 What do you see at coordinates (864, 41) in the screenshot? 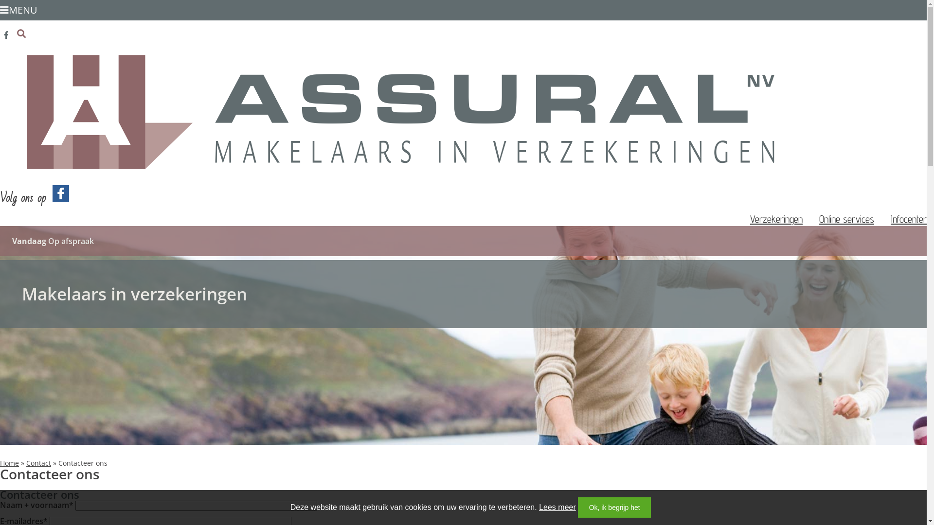
I see `OVER ONS` at bounding box center [864, 41].